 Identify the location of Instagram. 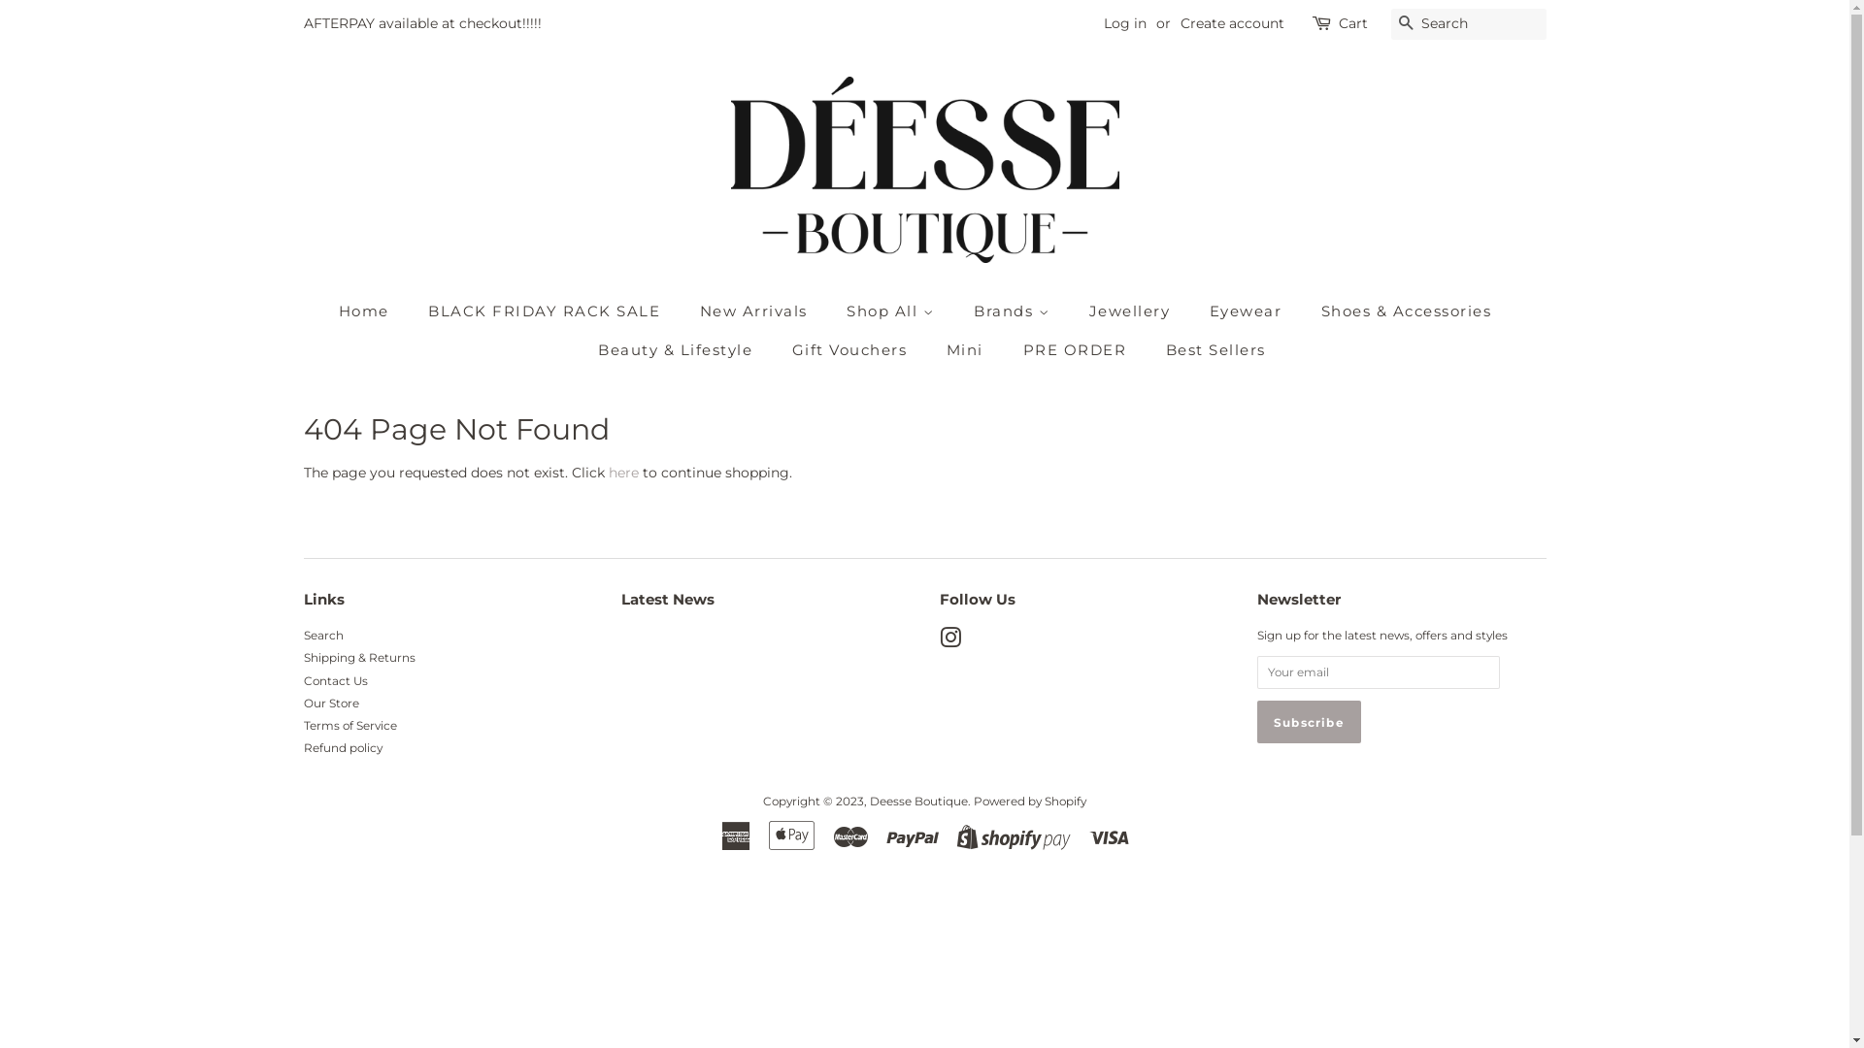
(950, 642).